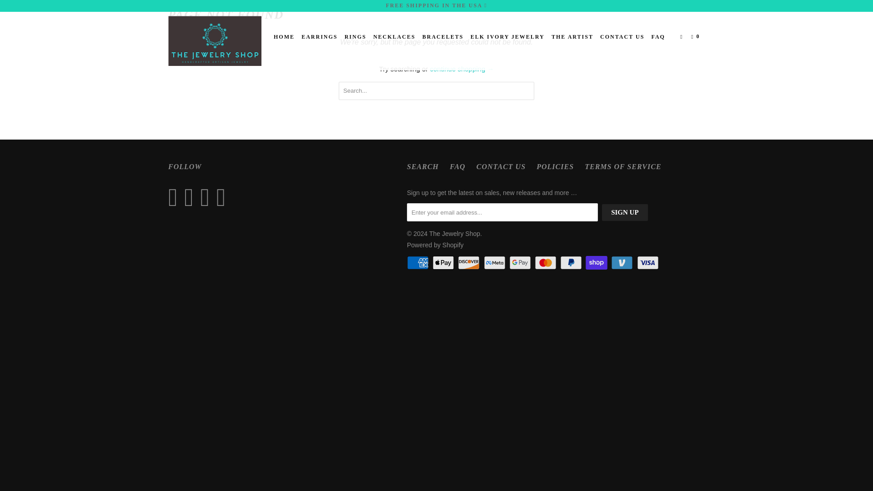  Describe the element at coordinates (435, 245) in the screenshot. I see `Powered by Shopify` at that location.